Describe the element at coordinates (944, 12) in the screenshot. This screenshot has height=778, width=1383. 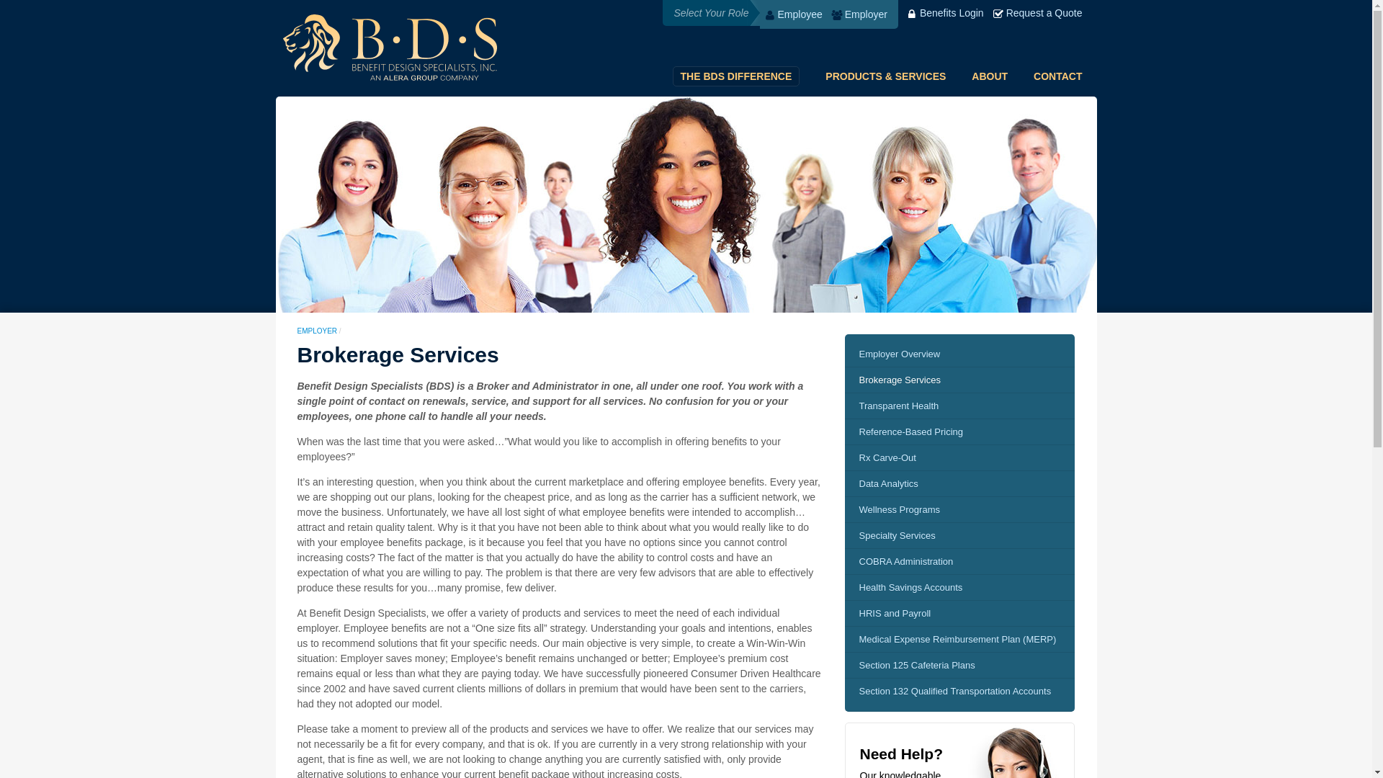
I see `Benefits Login` at that location.